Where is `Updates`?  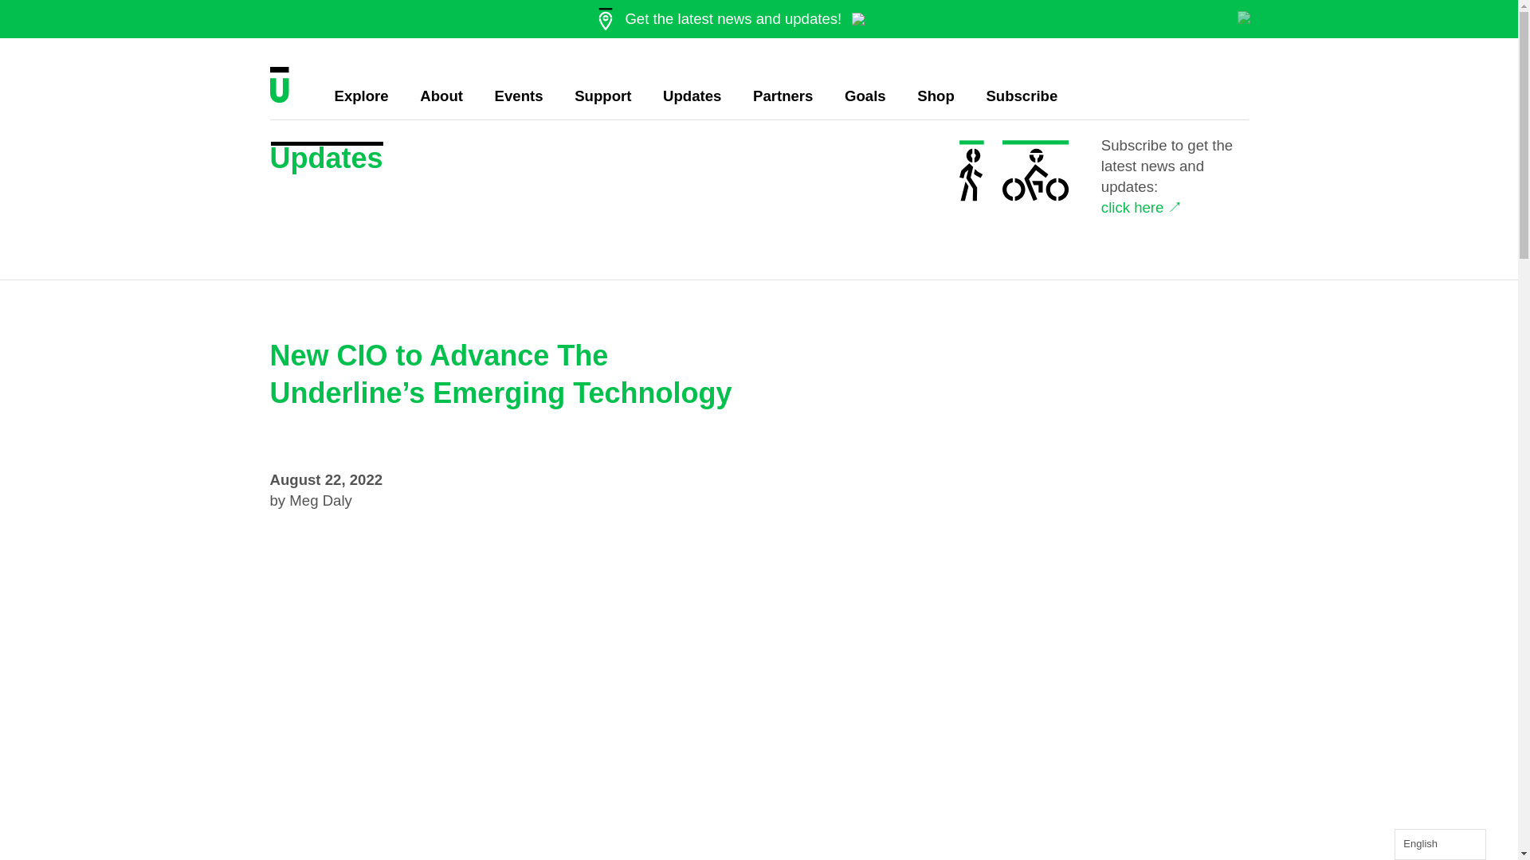 Updates is located at coordinates (692, 96).